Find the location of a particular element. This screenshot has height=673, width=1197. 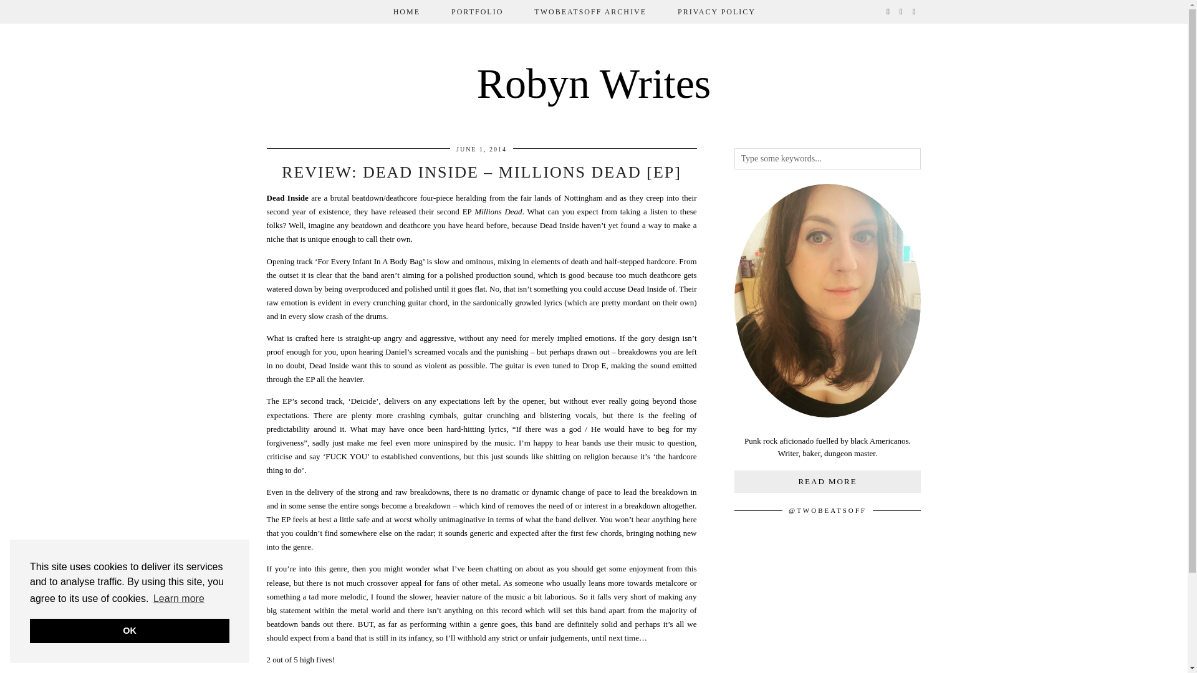

Twitter is located at coordinates (888, 11).